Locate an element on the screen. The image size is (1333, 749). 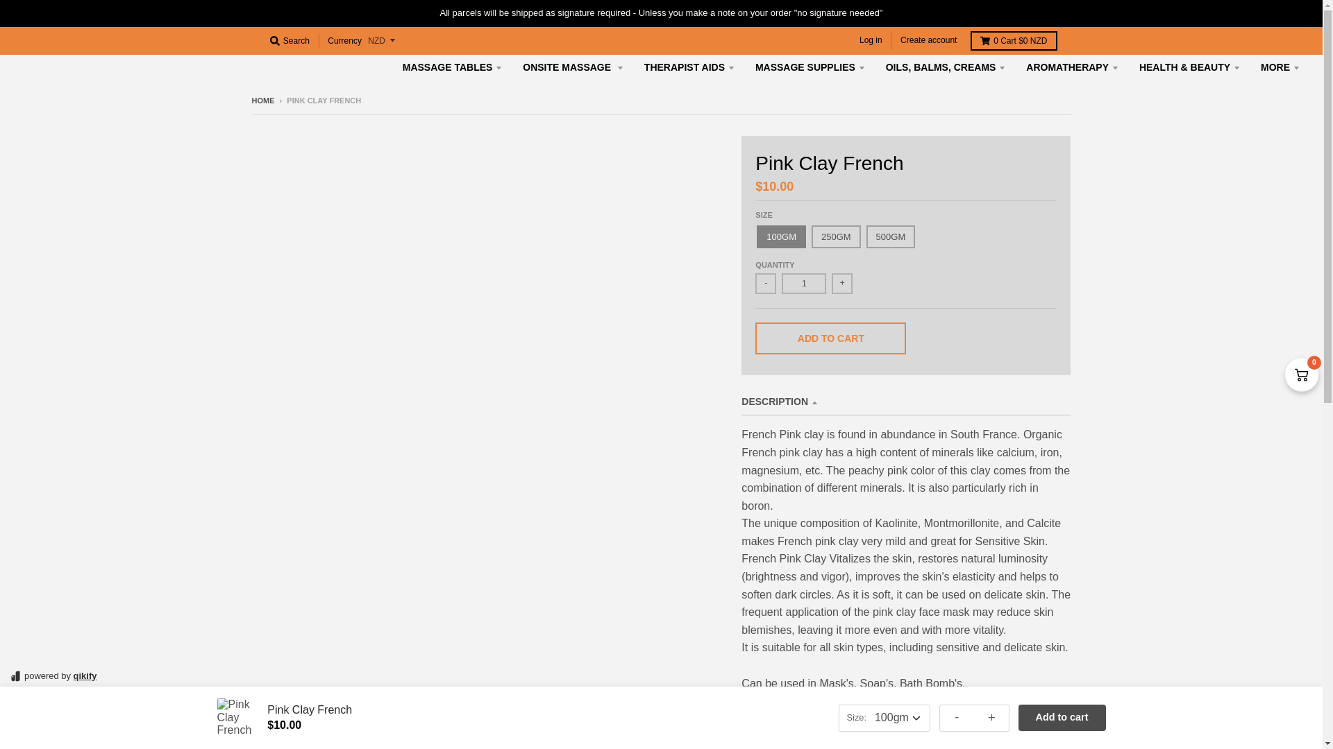
Log in is located at coordinates (871, 40).